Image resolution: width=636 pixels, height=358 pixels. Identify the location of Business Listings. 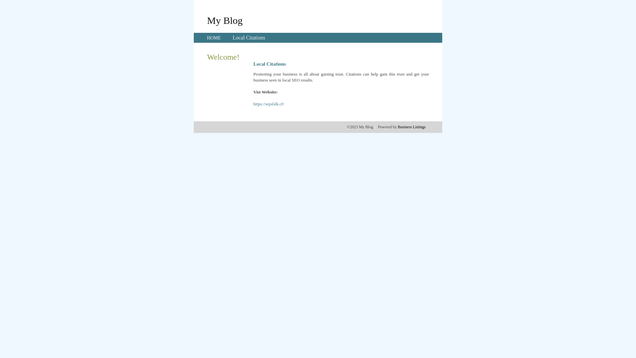
(412, 127).